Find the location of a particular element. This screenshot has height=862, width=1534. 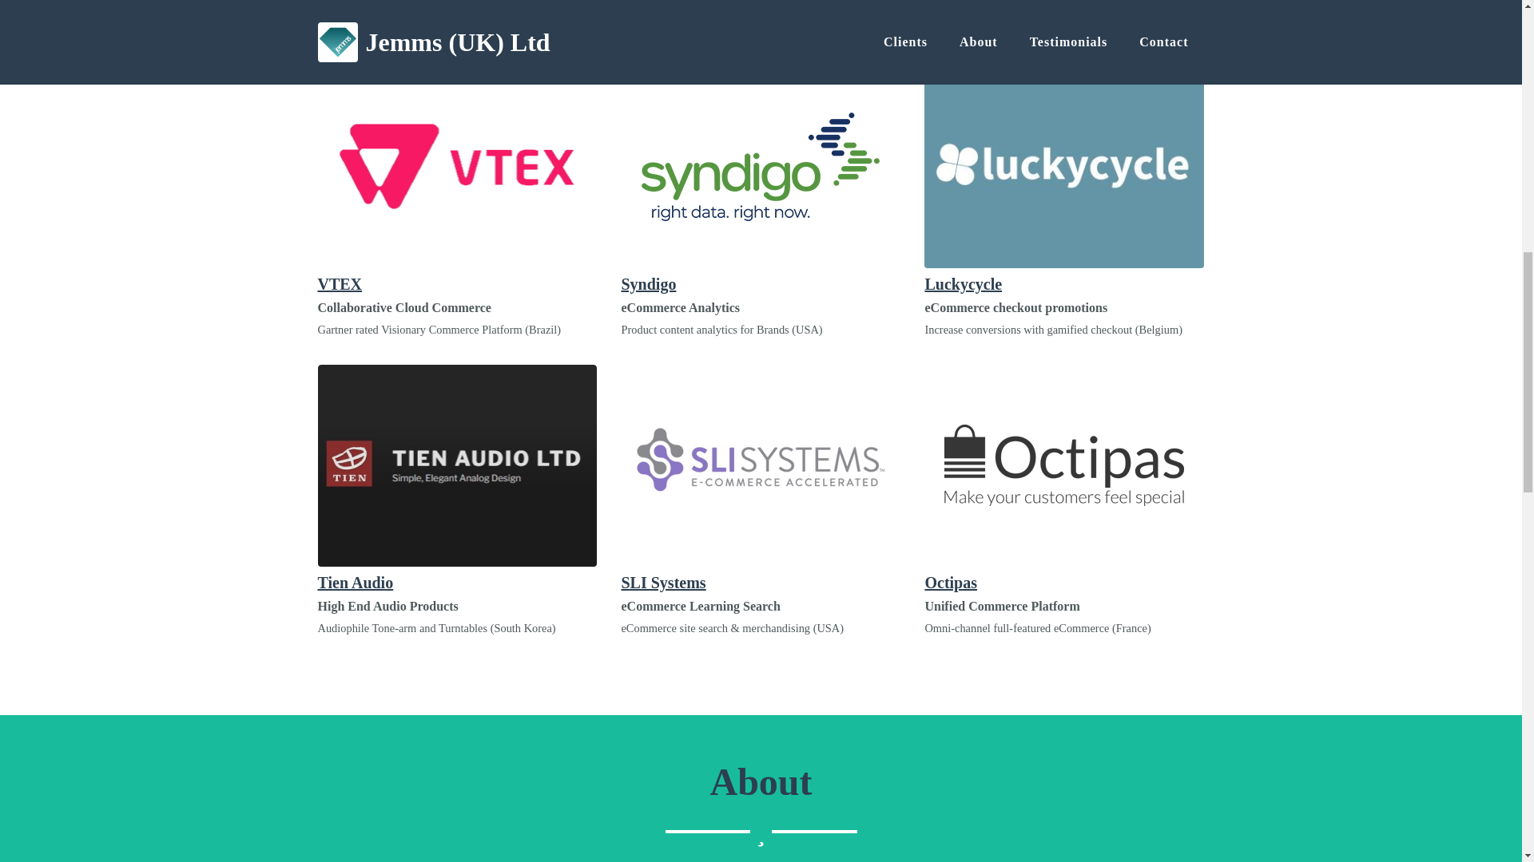

Octipas is located at coordinates (1064, 477).